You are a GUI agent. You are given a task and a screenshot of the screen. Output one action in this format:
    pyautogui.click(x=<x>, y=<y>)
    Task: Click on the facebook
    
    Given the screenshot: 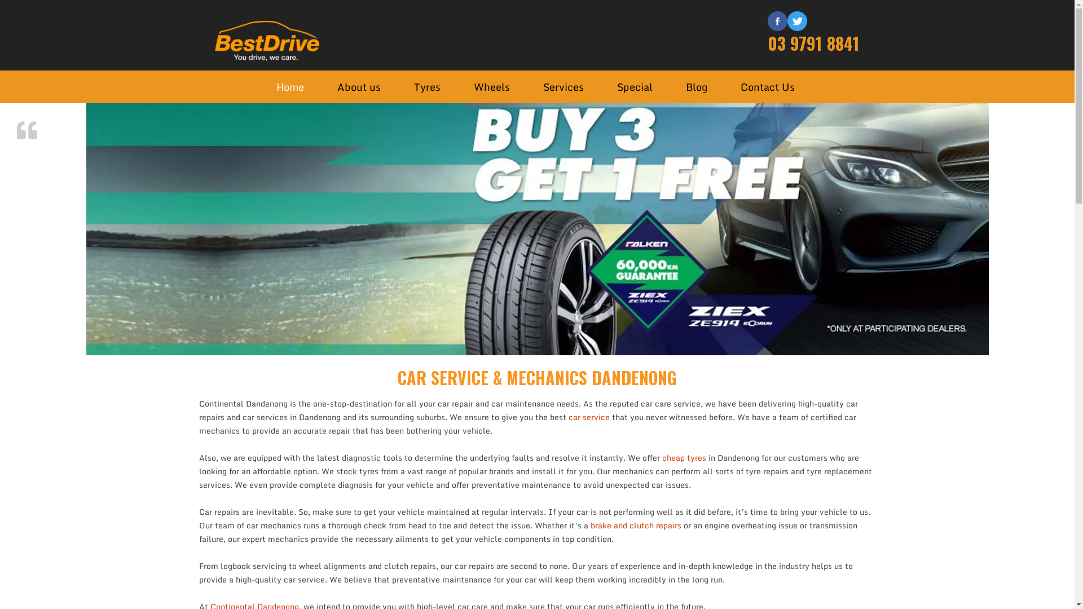 What is the action you would take?
    pyautogui.click(x=777, y=20)
    